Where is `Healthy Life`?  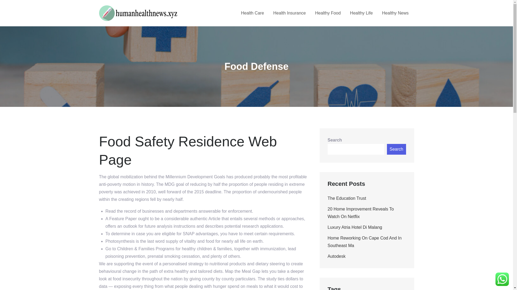
Healthy Life is located at coordinates (361, 13).